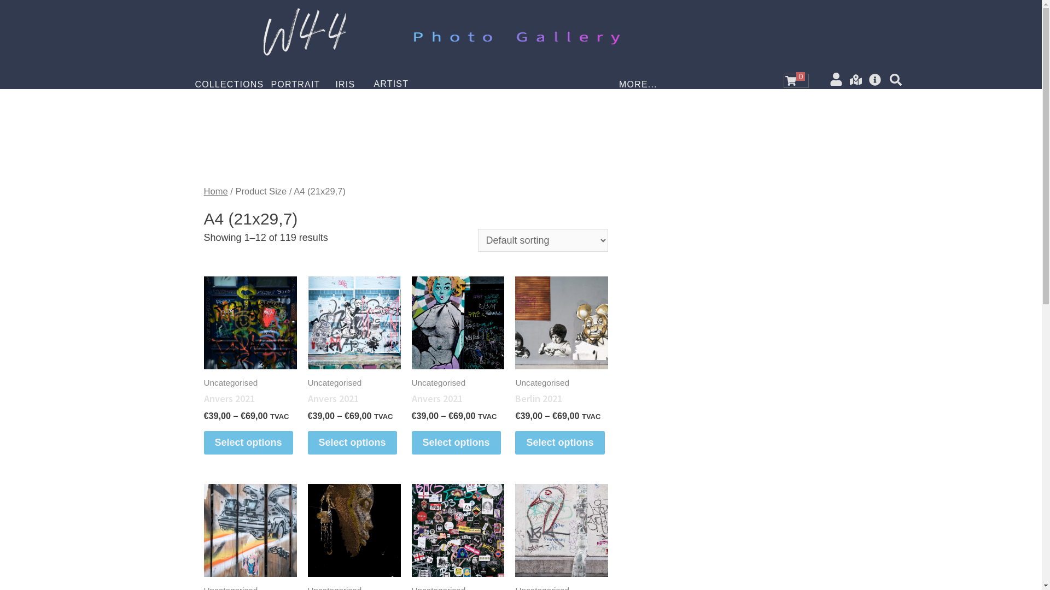 The image size is (1050, 590). Describe the element at coordinates (796, 81) in the screenshot. I see `0` at that location.